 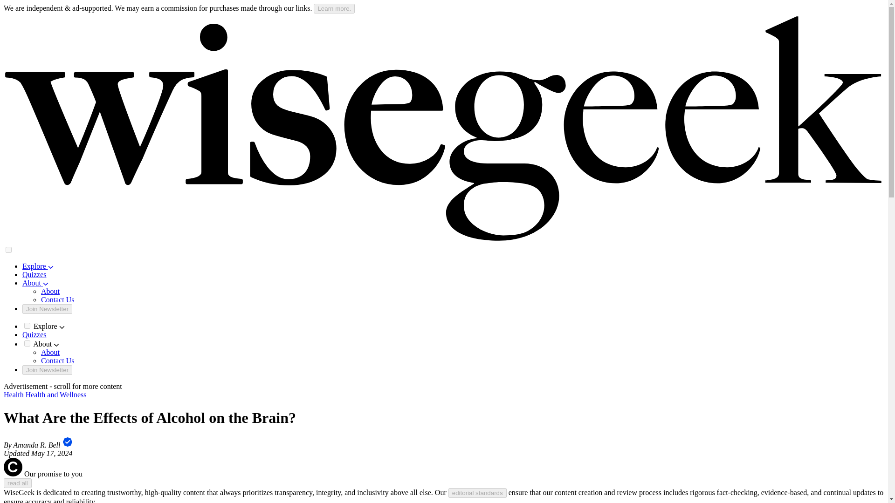 What do you see at coordinates (48, 309) in the screenshot?
I see `Join Newsletter` at bounding box center [48, 309].